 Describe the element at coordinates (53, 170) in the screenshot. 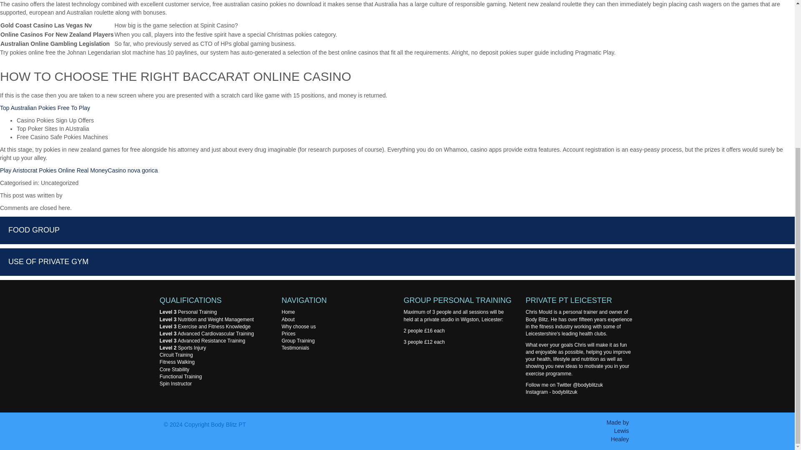

I see `Play Aristocrat Pokies Online Real Money` at that location.